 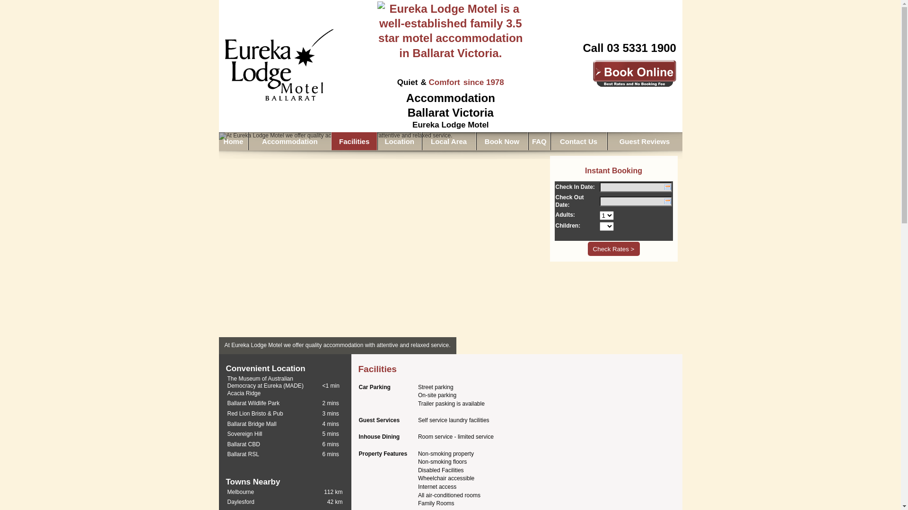 What do you see at coordinates (613, 249) in the screenshot?
I see `Check Rates >` at bounding box center [613, 249].